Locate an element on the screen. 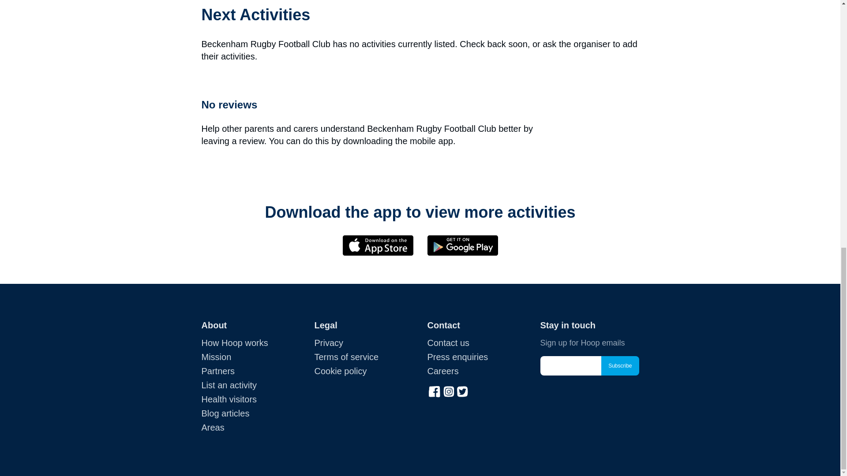  Terms of service is located at coordinates (346, 357).